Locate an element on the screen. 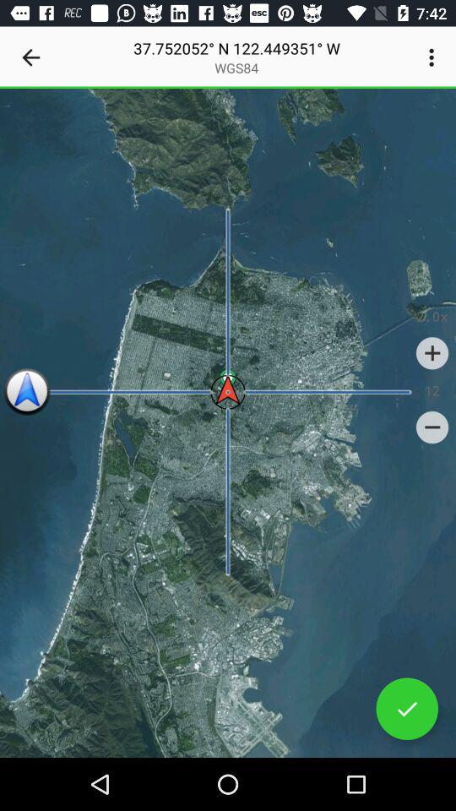 This screenshot has width=456, height=811. tap item below the 12 item is located at coordinates (432, 427).